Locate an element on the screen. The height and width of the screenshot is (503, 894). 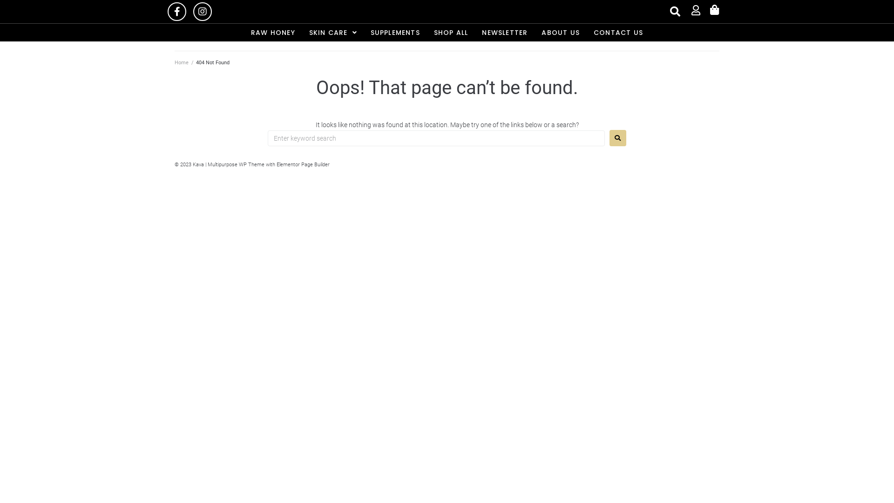
SUPPLEMENTS is located at coordinates (395, 33).